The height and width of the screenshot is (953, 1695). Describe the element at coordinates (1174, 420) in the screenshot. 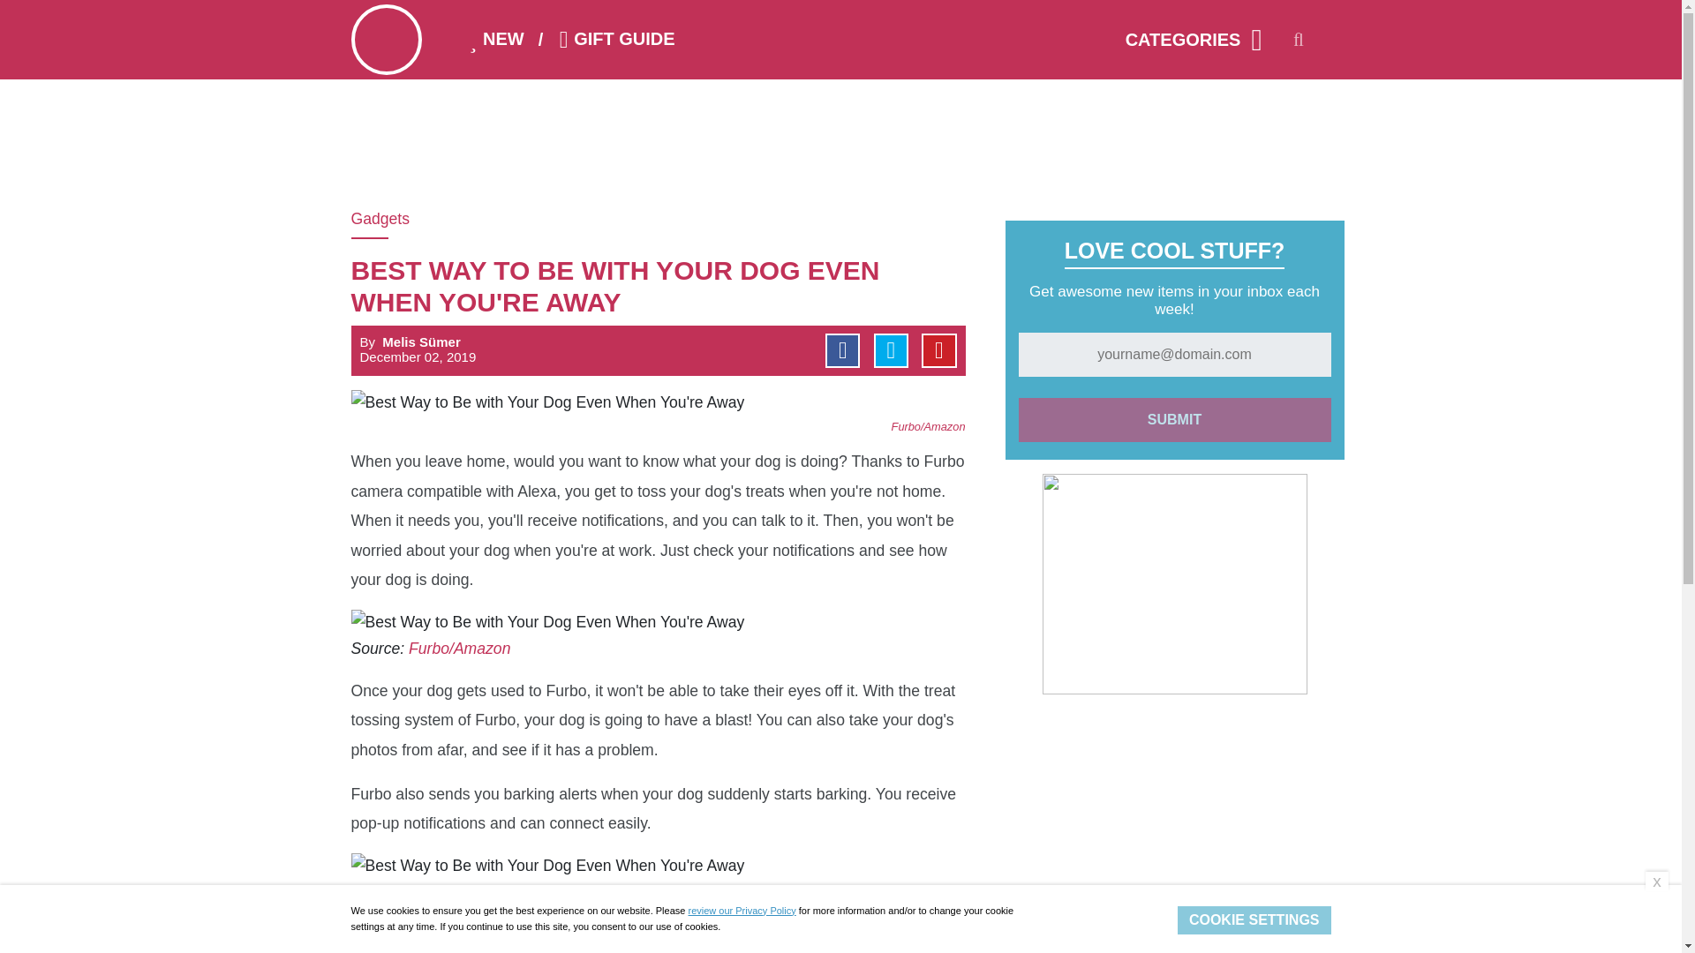

I see `Submit` at that location.